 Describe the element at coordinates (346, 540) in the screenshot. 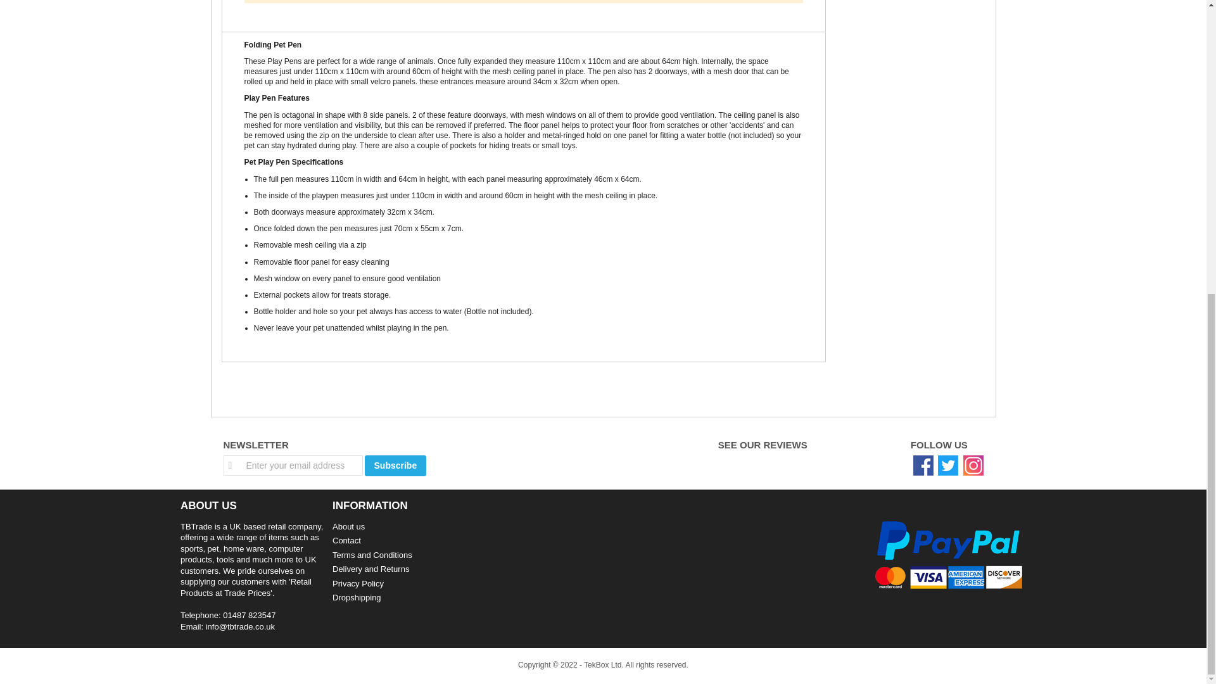

I see `Contact` at that location.